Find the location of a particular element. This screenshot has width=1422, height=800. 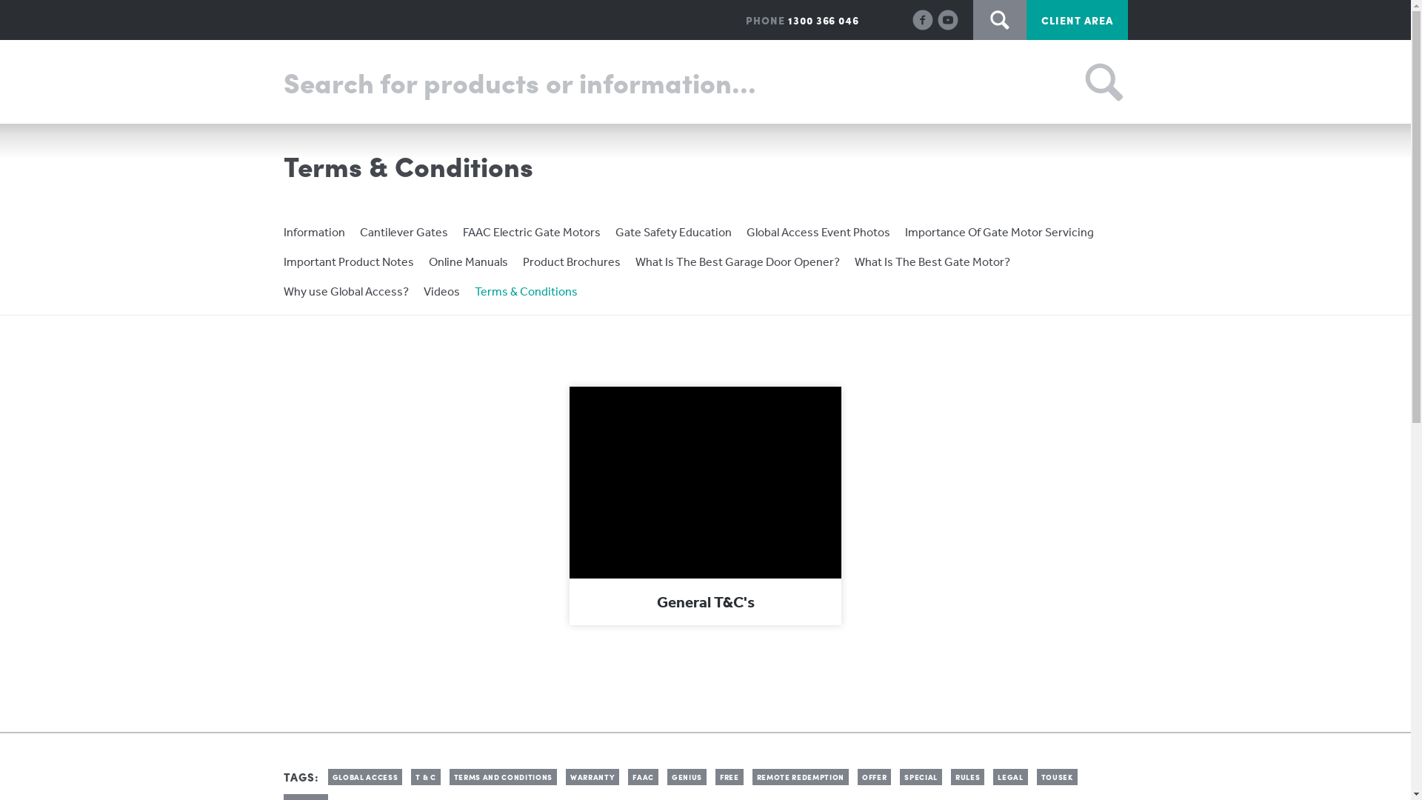

FAAC Electric Gate Motors is located at coordinates (531, 232).